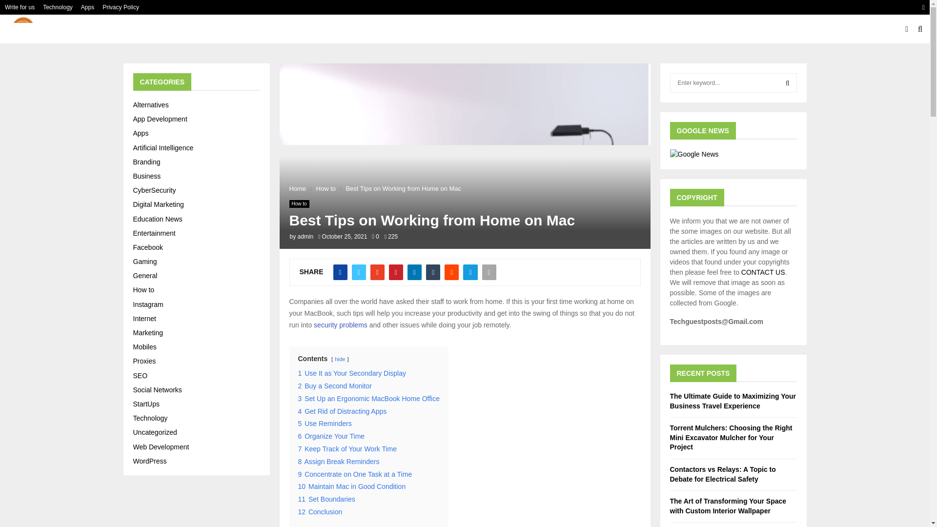  Describe the element at coordinates (334, 386) in the screenshot. I see `2 Buy a Second Monitor` at that location.